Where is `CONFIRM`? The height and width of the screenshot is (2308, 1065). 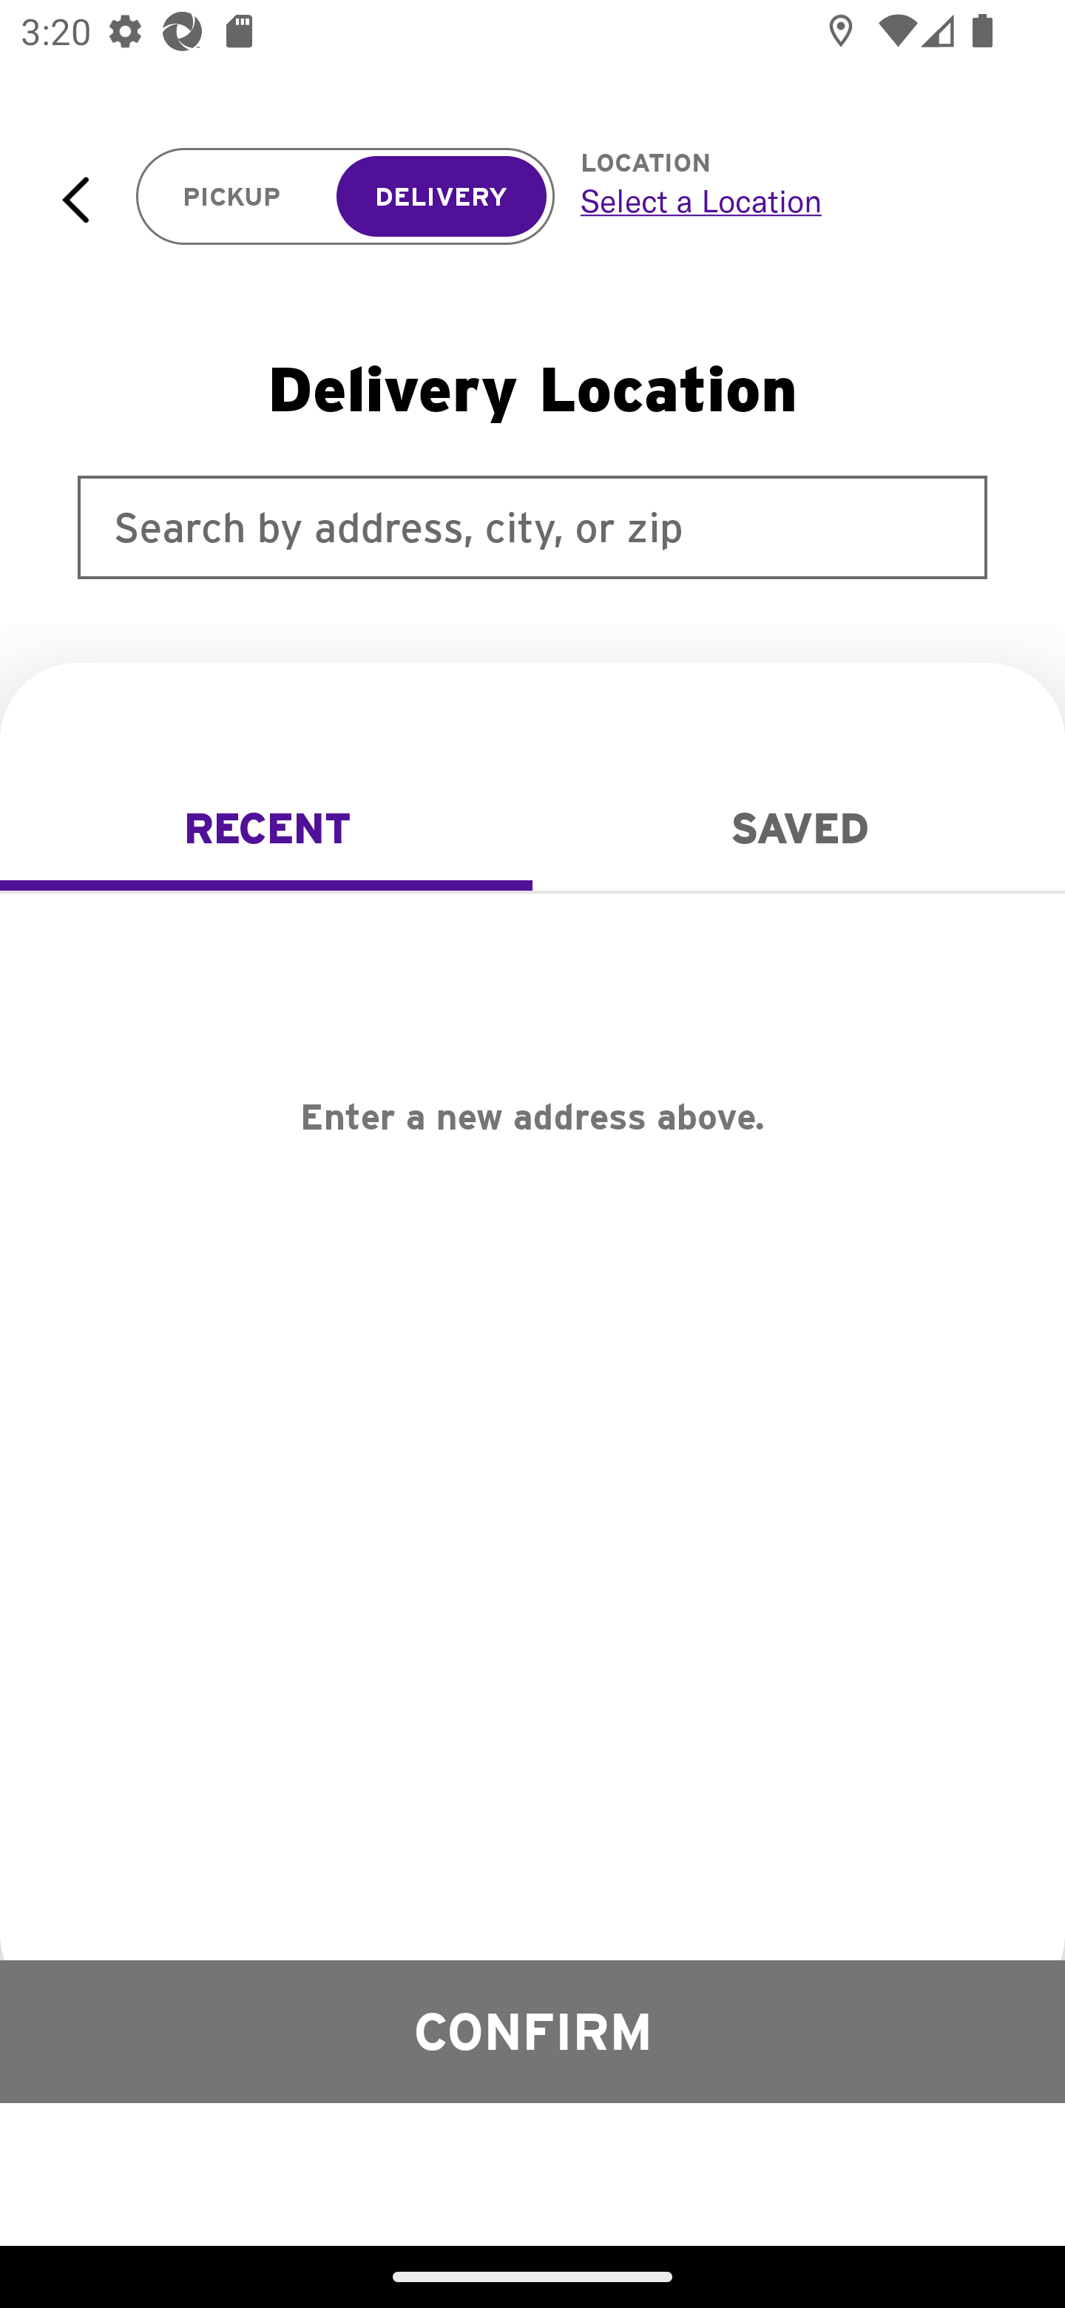
CONFIRM is located at coordinates (532, 2031).